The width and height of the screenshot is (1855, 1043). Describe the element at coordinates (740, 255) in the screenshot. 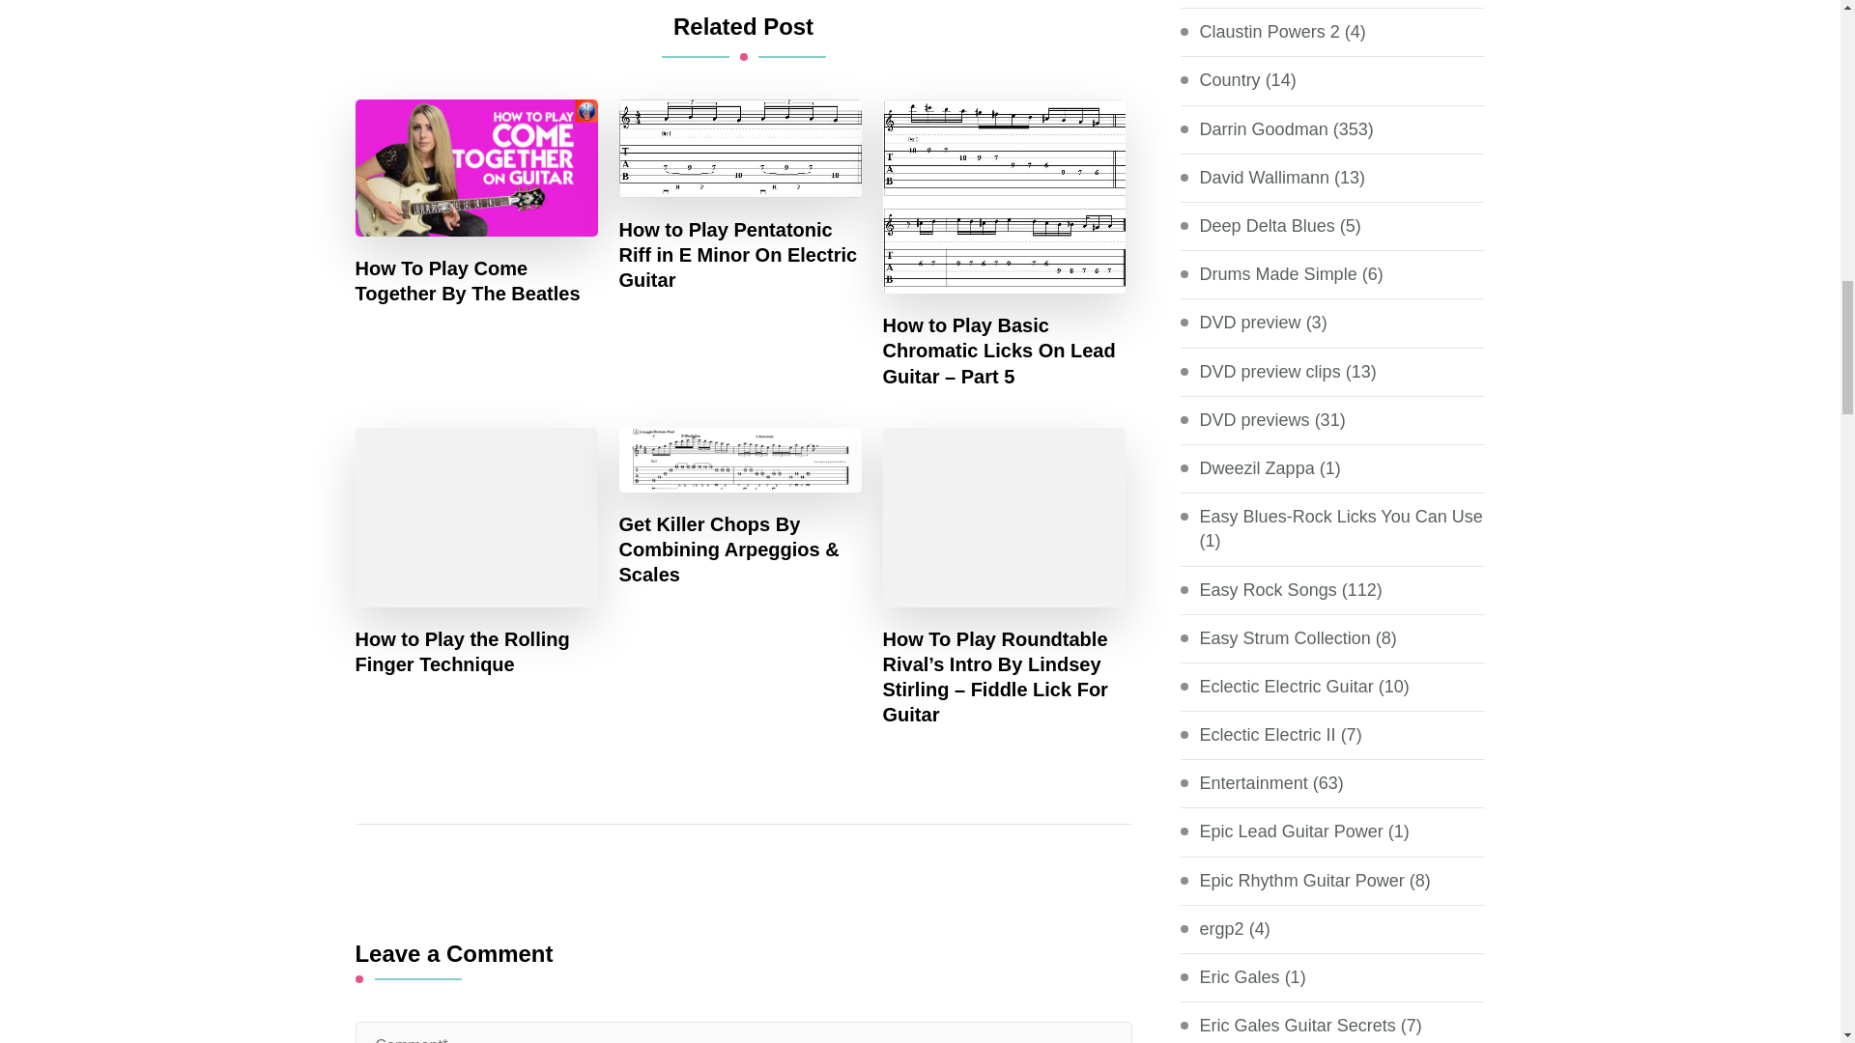

I see `How to Play Pentatonic Riff in E Minor On Electric Guitar` at that location.